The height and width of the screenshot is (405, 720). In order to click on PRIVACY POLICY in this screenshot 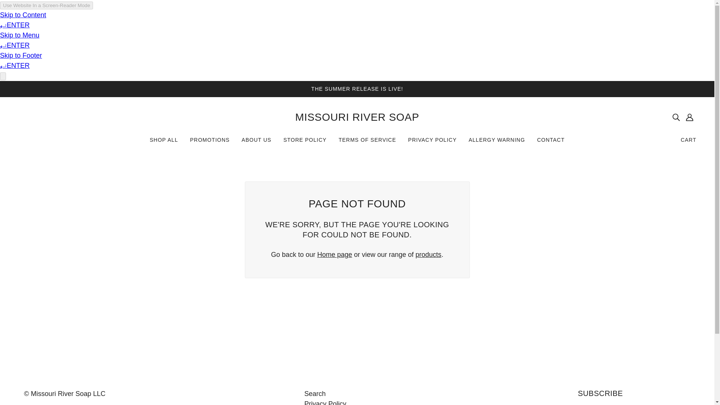, I will do `click(432, 142)`.